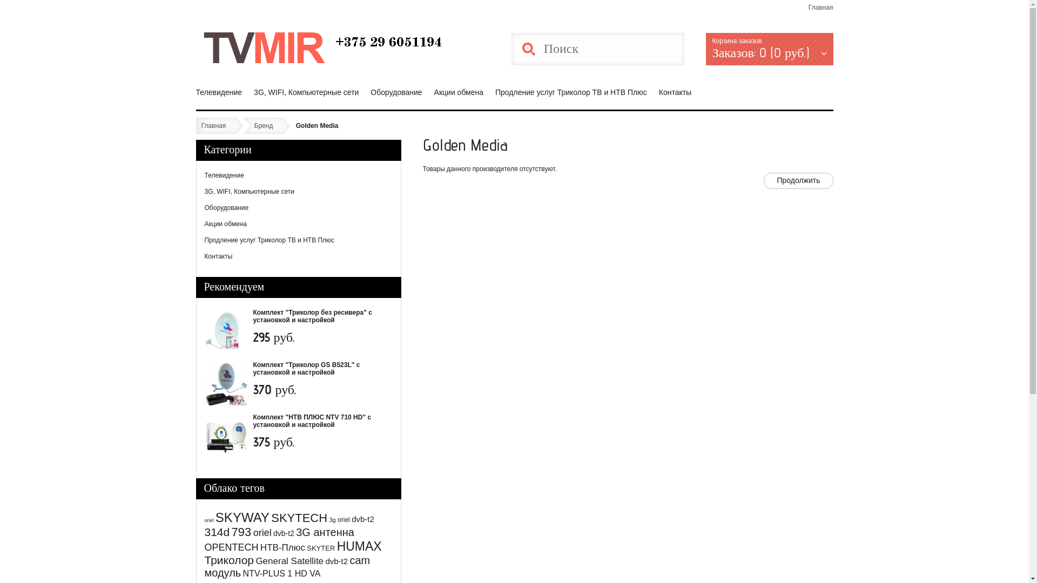 This screenshot has width=1037, height=583. What do you see at coordinates (299, 518) in the screenshot?
I see `SKYTECH` at bounding box center [299, 518].